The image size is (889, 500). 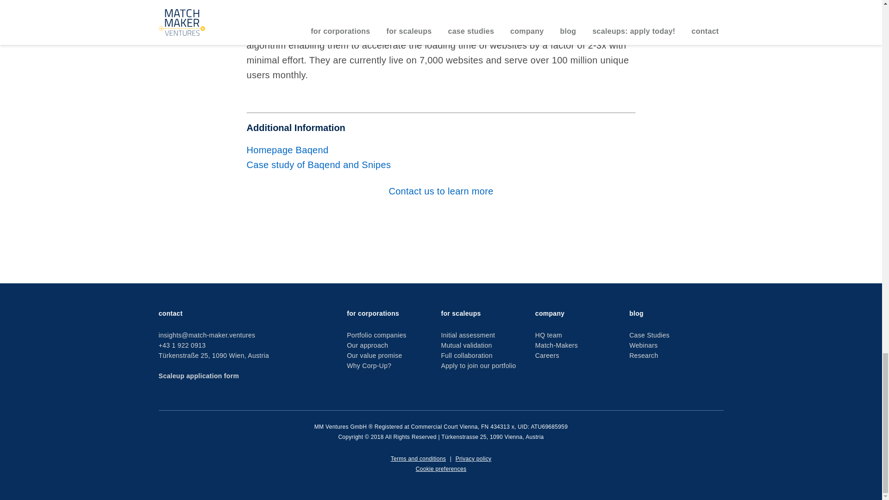 What do you see at coordinates (367, 345) in the screenshot?
I see `Our approach` at bounding box center [367, 345].